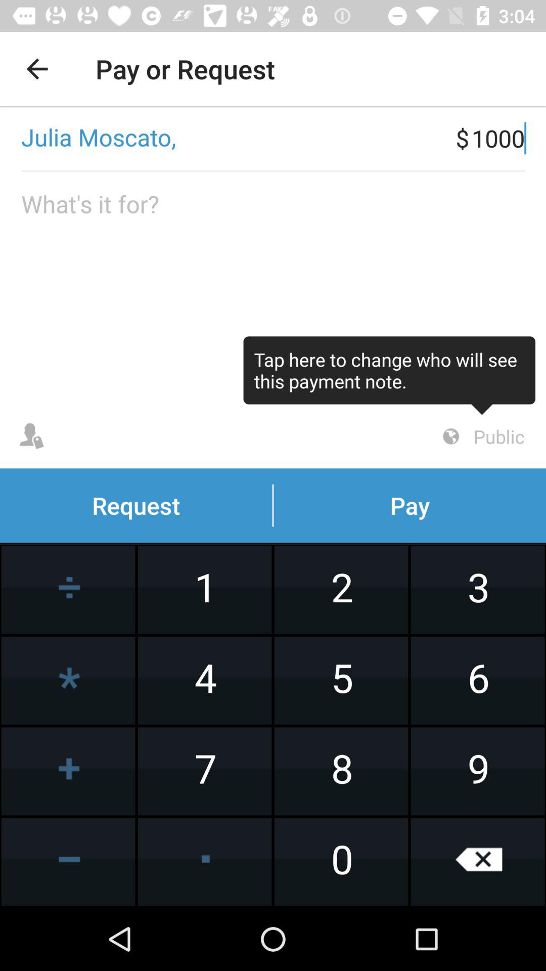 The image size is (546, 971). I want to click on add contacts to list, so click(32, 436).